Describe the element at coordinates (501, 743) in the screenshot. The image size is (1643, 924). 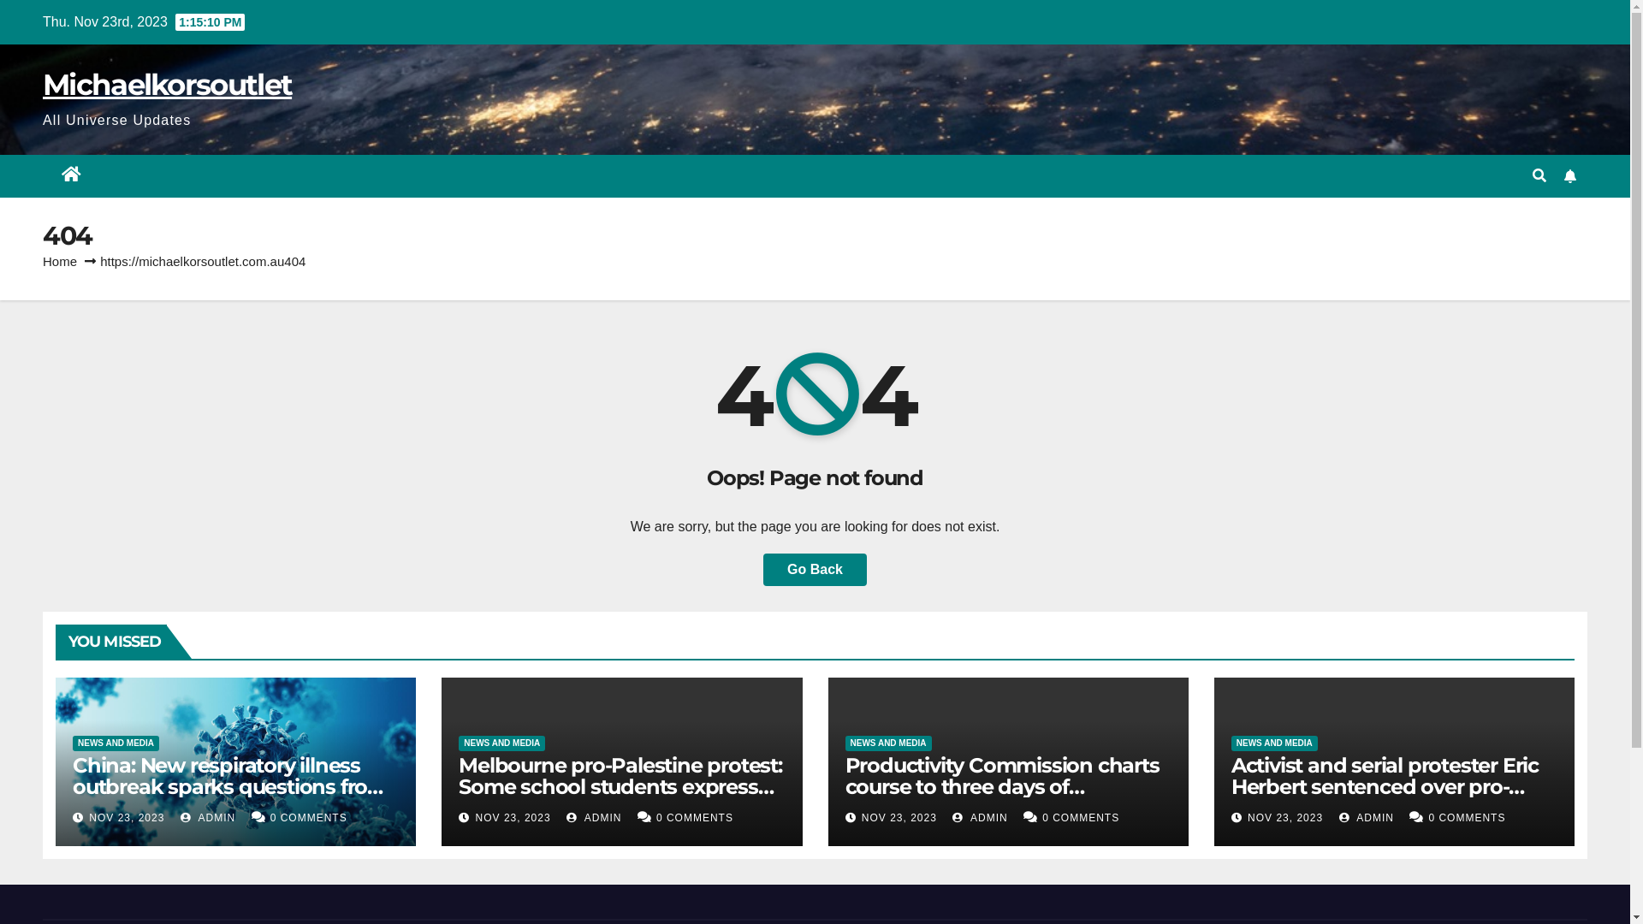
I see `NEWS AND MEDIA` at that location.